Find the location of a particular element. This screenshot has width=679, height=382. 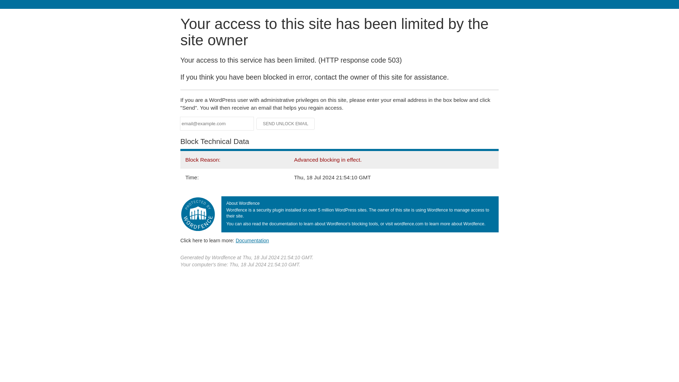

Send Unlock Email is located at coordinates (286, 124).